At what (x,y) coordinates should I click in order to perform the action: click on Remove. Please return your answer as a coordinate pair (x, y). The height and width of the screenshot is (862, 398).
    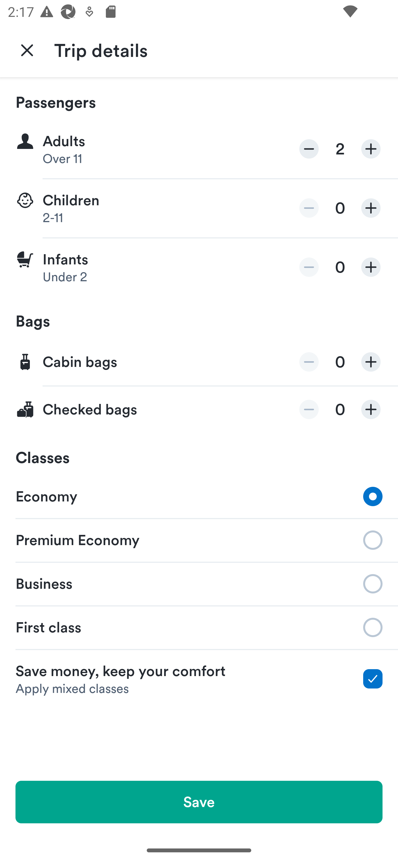
    Looking at the image, I should click on (309, 208).